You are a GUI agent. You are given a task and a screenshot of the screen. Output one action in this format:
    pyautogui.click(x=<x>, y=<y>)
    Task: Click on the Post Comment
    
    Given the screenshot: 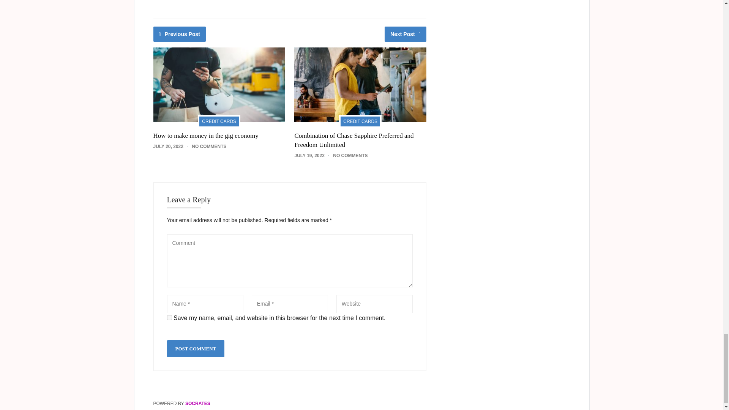 What is the action you would take?
    pyautogui.click(x=196, y=348)
    